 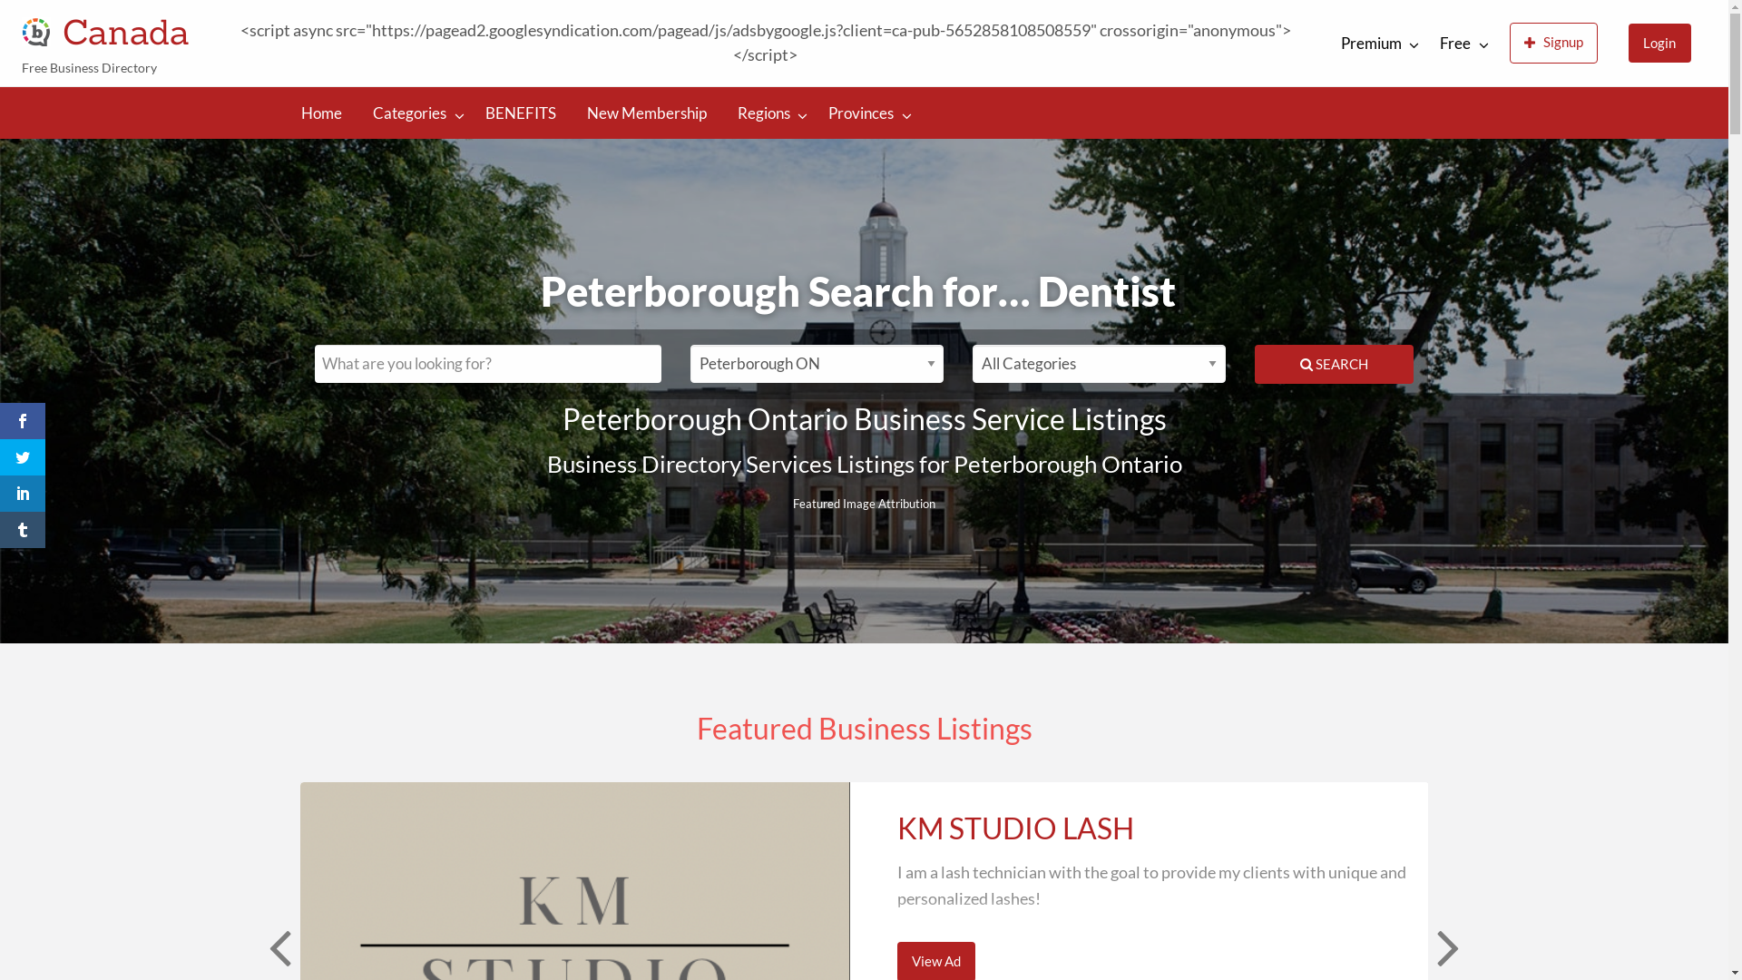 What do you see at coordinates (1016, 828) in the screenshot?
I see `KM STUDIO LASH` at bounding box center [1016, 828].